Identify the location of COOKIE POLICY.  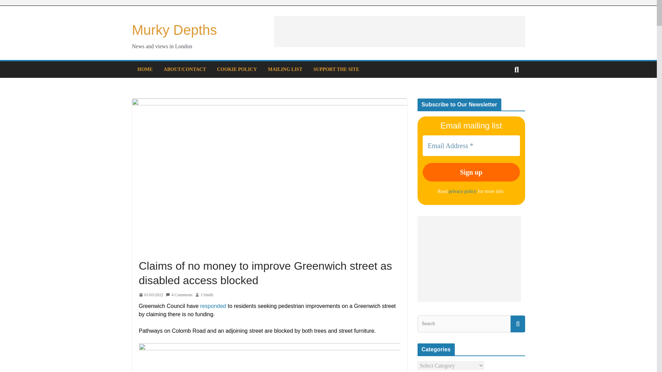
(237, 70).